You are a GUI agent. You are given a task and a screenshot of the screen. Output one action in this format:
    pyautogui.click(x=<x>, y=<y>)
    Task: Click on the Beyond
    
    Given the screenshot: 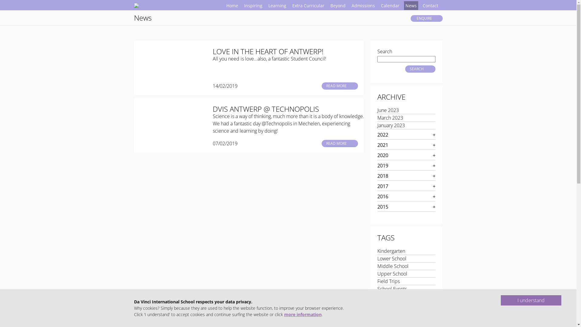 What is the action you would take?
    pyautogui.click(x=338, y=5)
    